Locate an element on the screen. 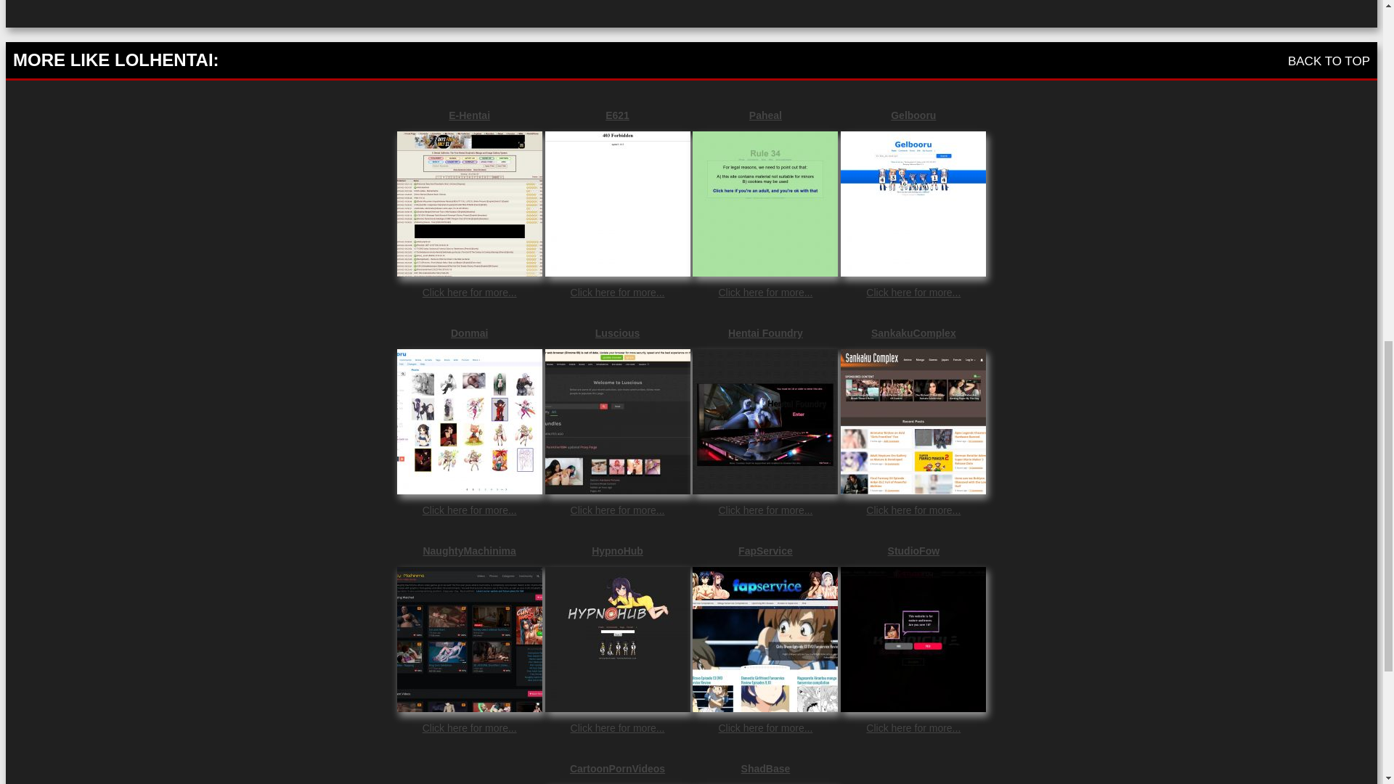  HypnoHub is located at coordinates (617, 550).